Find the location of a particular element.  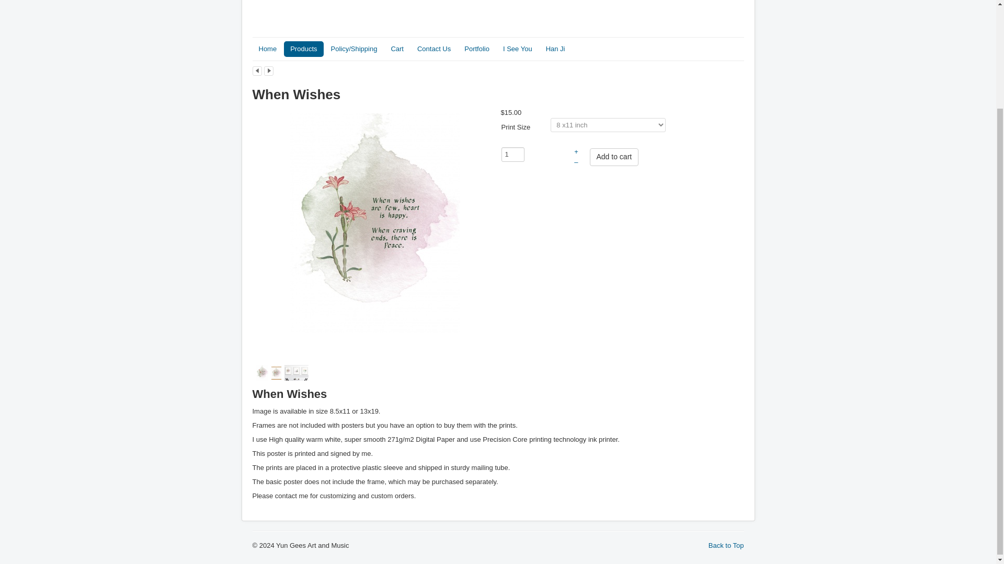

I See You is located at coordinates (518, 49).